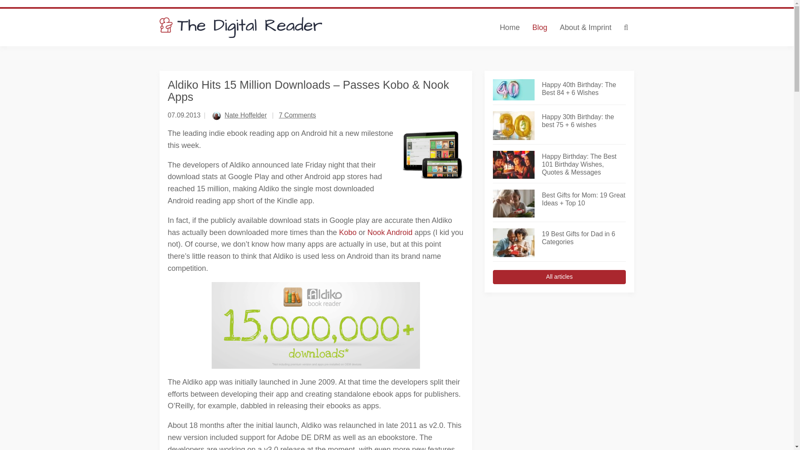 This screenshot has width=800, height=450. Describe the element at coordinates (509, 27) in the screenshot. I see `Home` at that location.